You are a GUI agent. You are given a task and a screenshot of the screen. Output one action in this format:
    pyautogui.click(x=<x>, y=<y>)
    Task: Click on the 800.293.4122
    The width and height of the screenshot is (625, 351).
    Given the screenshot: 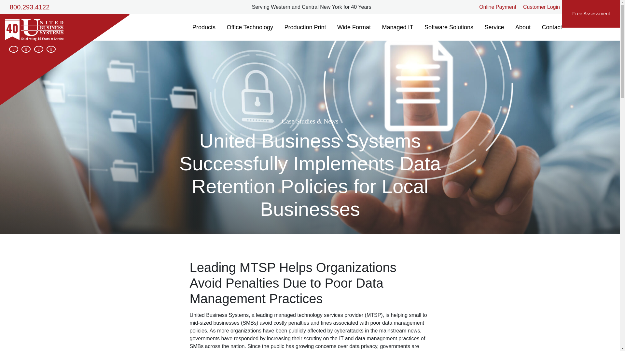 What is the action you would take?
    pyautogui.click(x=29, y=7)
    